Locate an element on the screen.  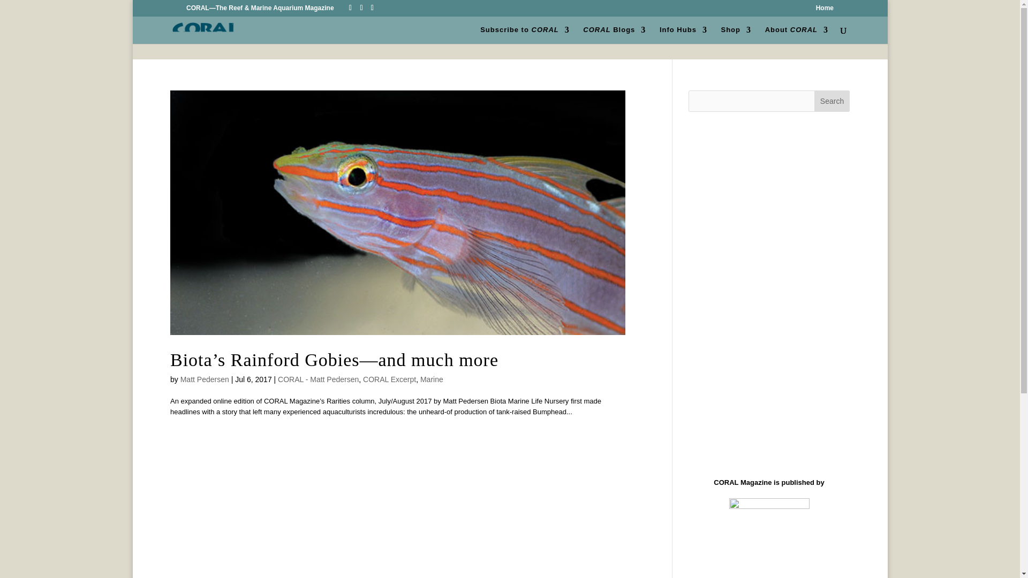
CORAL Blogs is located at coordinates (614, 35).